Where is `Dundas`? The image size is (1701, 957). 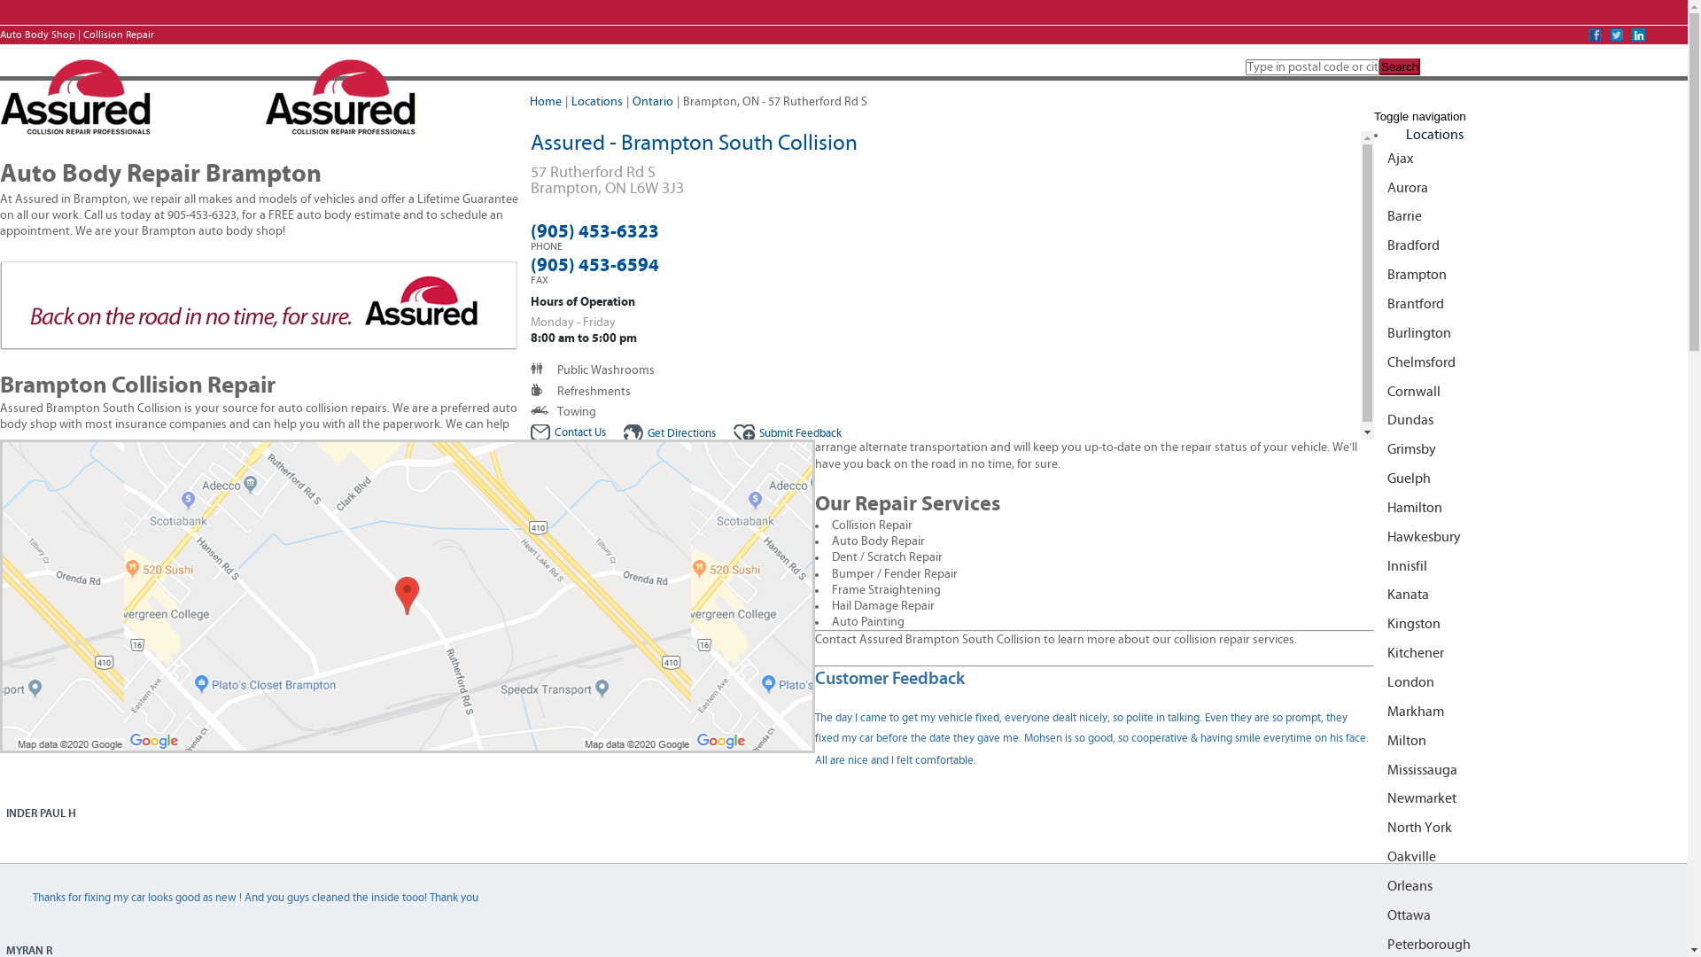
Dundas is located at coordinates (1531, 420).